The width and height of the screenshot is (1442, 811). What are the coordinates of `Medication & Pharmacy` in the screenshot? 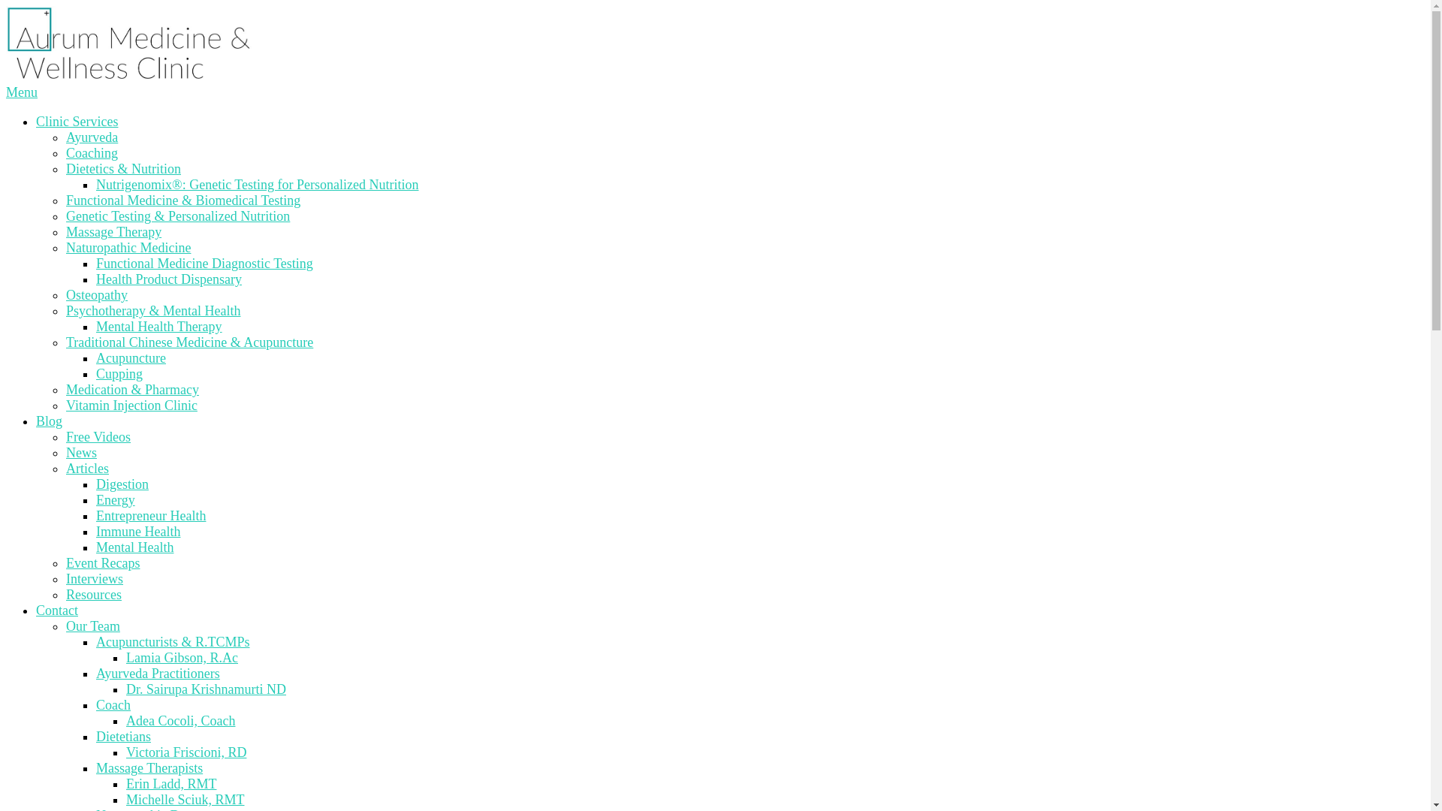 It's located at (132, 389).